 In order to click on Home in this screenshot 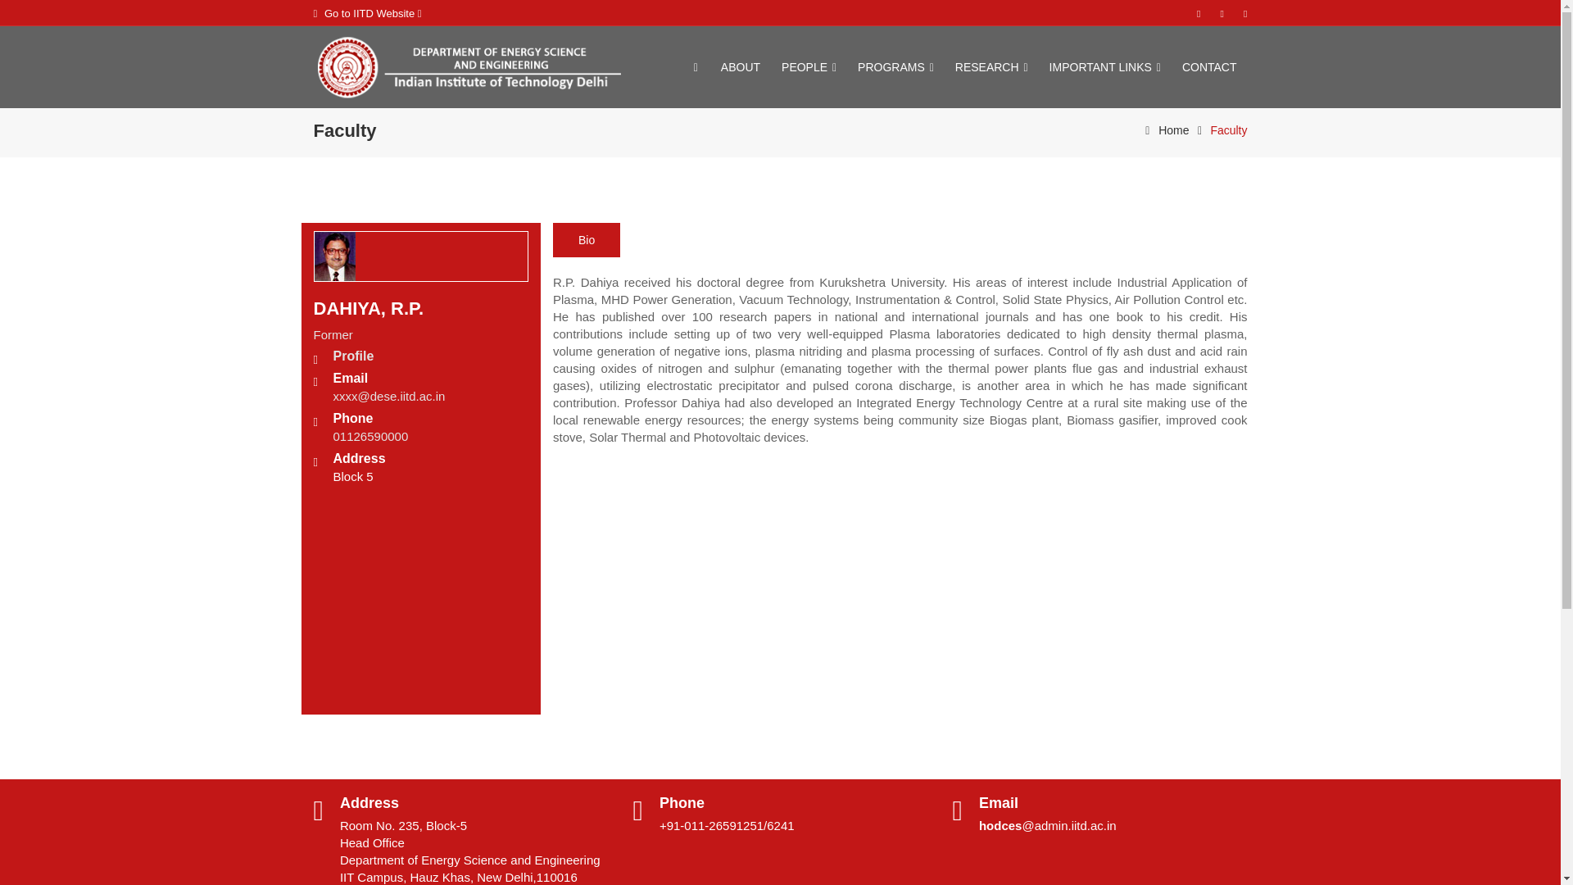, I will do `click(1163, 130)`.